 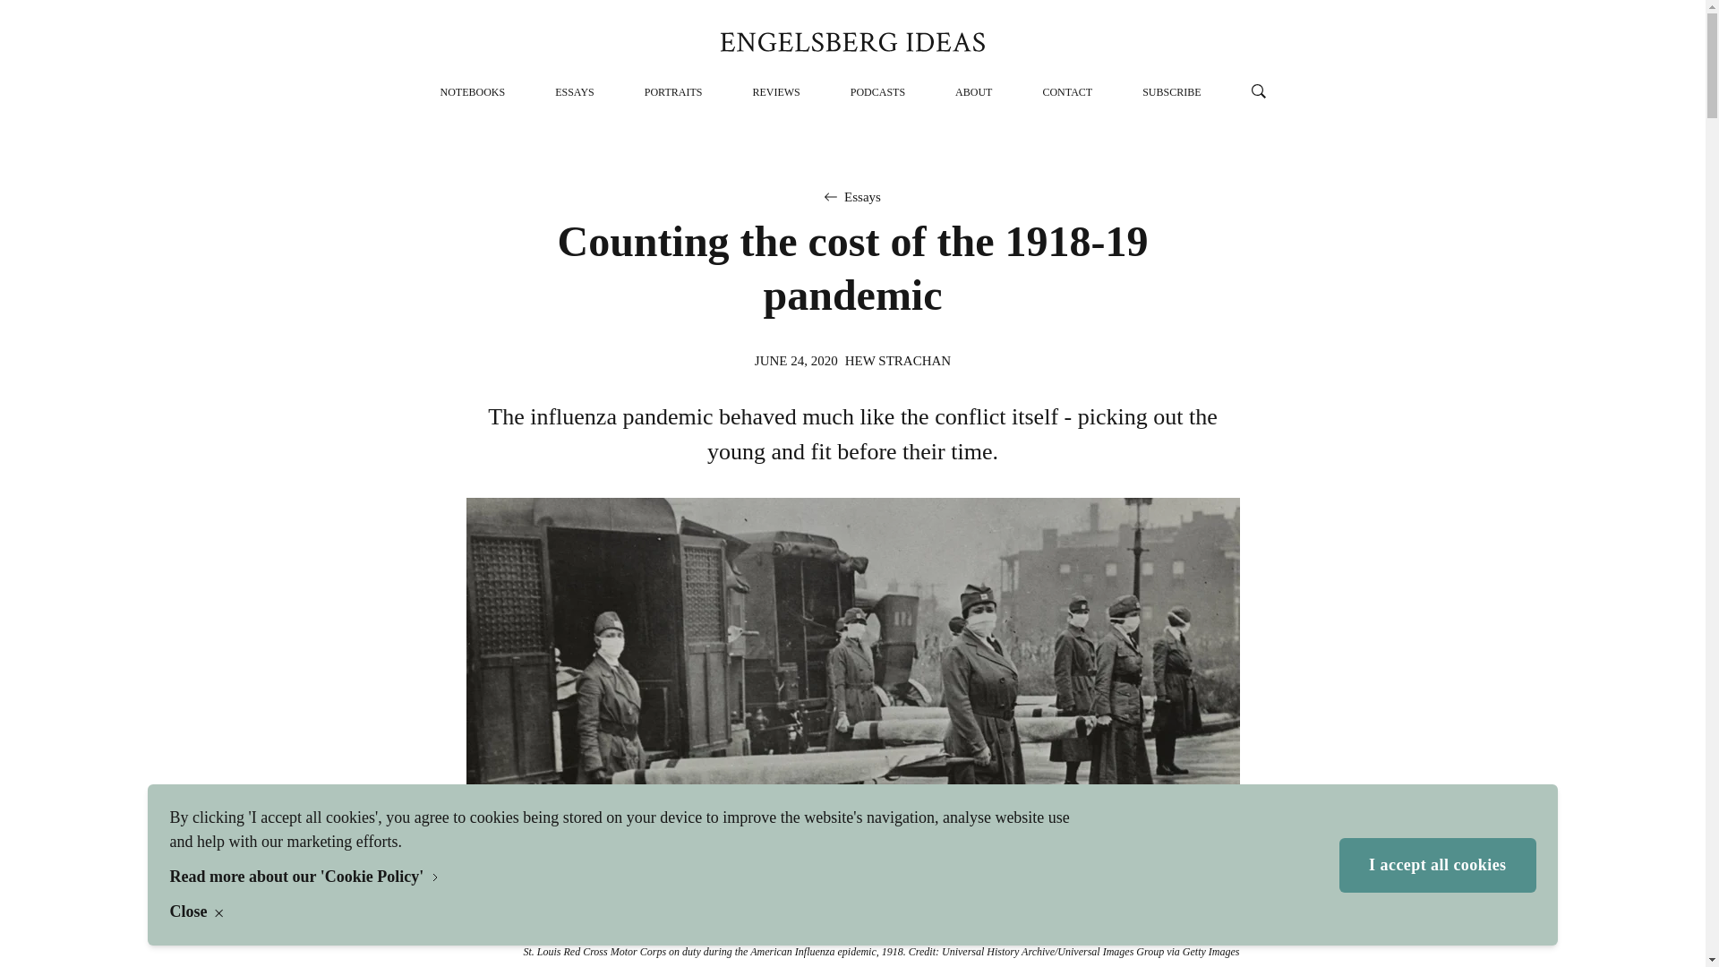 What do you see at coordinates (673, 92) in the screenshot?
I see `PORTRAITS` at bounding box center [673, 92].